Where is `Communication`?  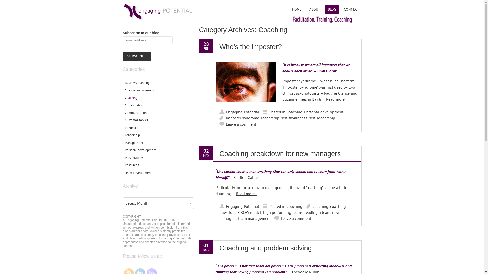
Communication is located at coordinates (135, 113).